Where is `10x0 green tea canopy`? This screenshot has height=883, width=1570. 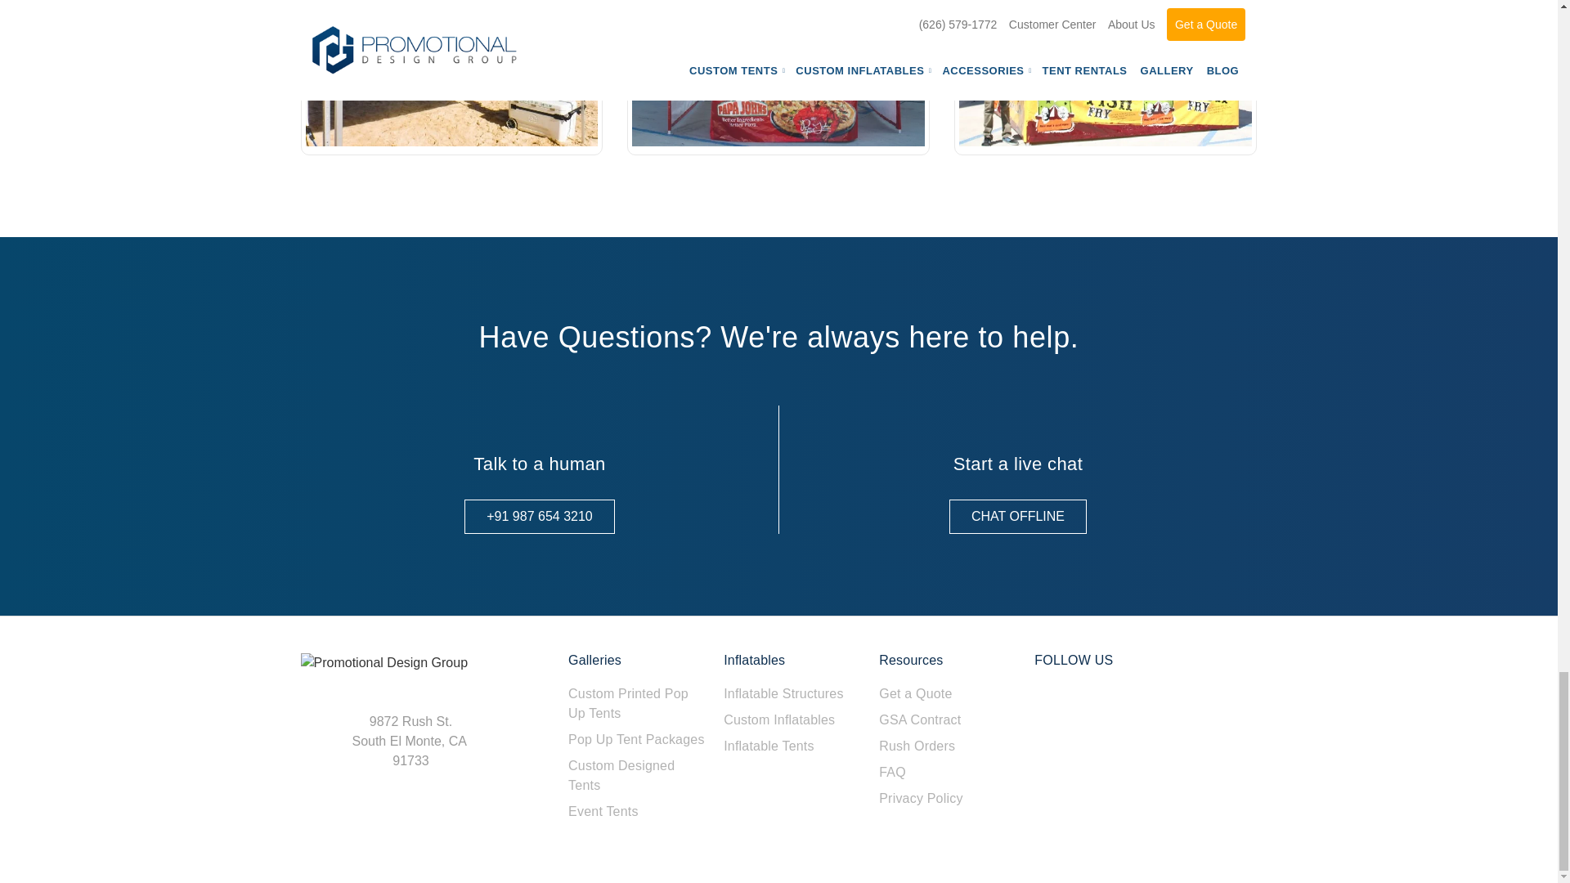
10x0 green tea canopy is located at coordinates (451, 74).